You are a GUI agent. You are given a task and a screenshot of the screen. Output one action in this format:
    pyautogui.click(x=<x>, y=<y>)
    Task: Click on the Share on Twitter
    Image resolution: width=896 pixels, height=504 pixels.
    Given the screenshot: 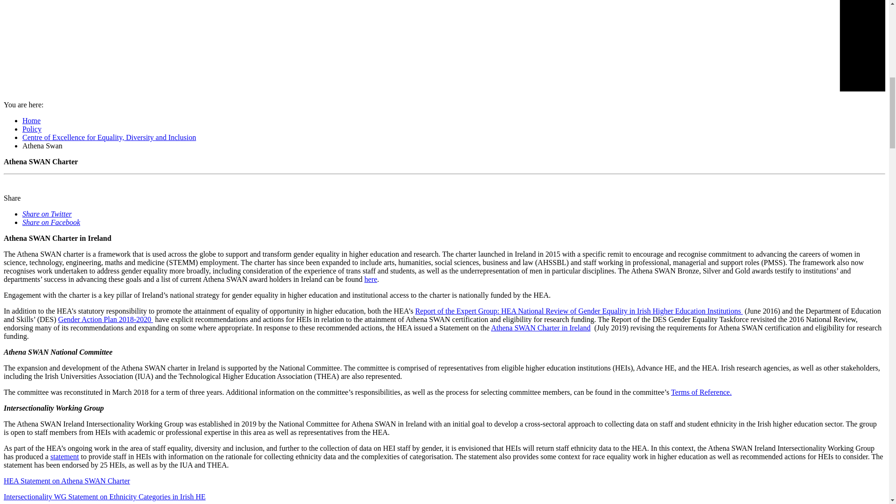 What is the action you would take?
    pyautogui.click(x=47, y=214)
    